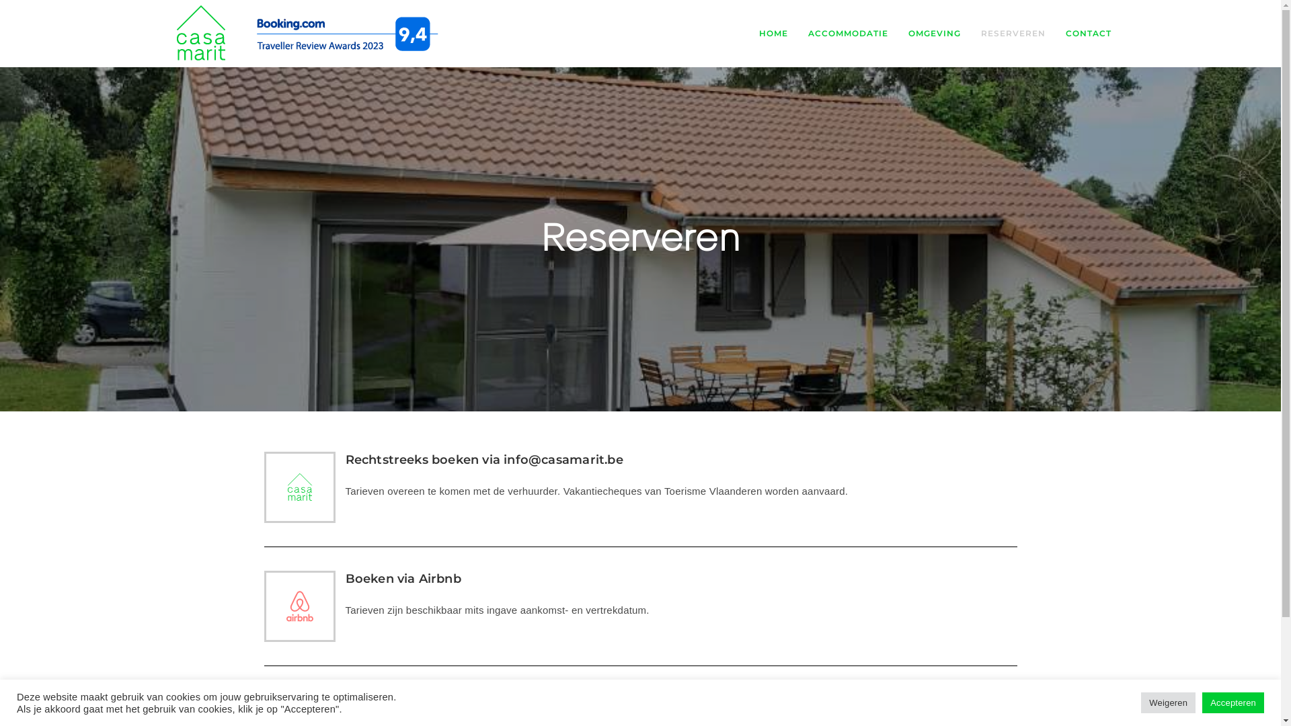  What do you see at coordinates (773, 34) in the screenshot?
I see `HOME` at bounding box center [773, 34].